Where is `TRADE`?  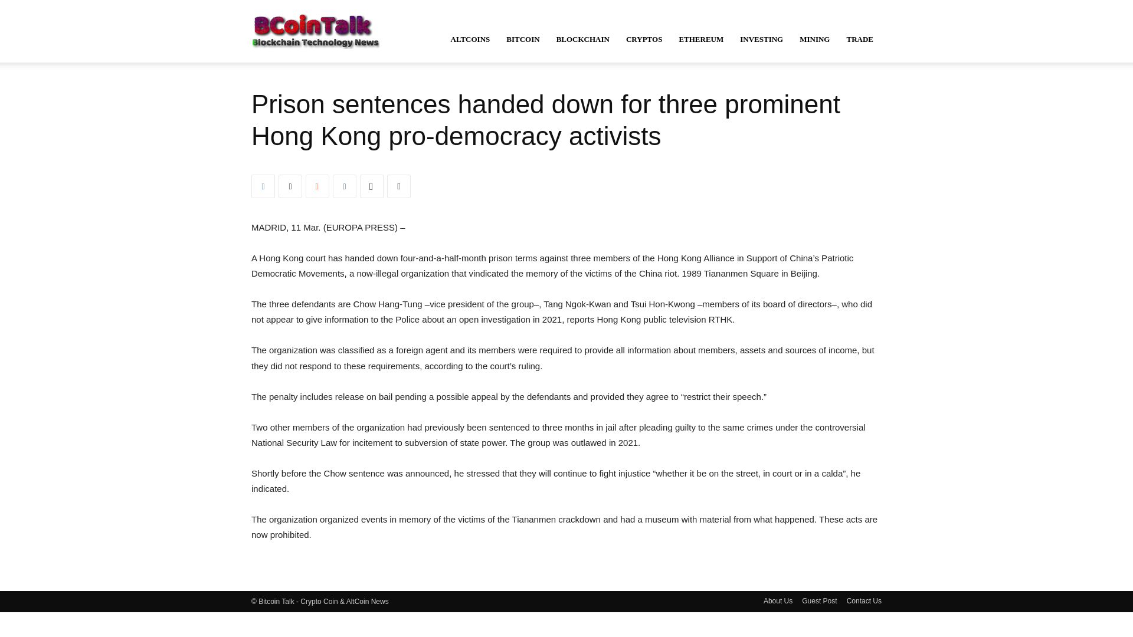 TRADE is located at coordinates (859, 39).